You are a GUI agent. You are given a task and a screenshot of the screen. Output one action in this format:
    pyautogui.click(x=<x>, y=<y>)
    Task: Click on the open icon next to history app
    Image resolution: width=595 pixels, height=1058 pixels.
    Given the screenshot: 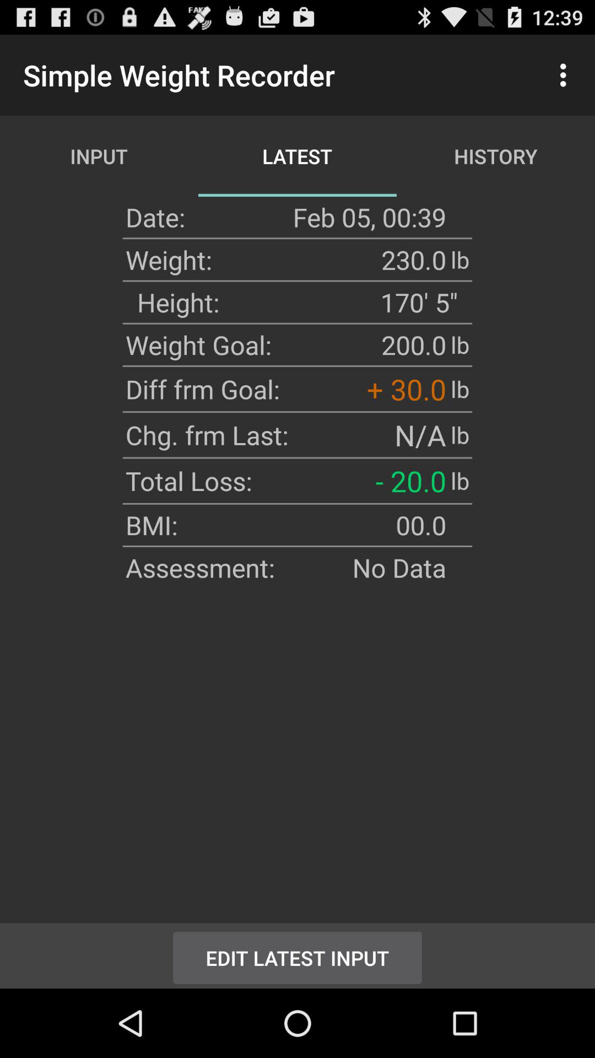 What is the action you would take?
    pyautogui.click(x=566, y=75)
    